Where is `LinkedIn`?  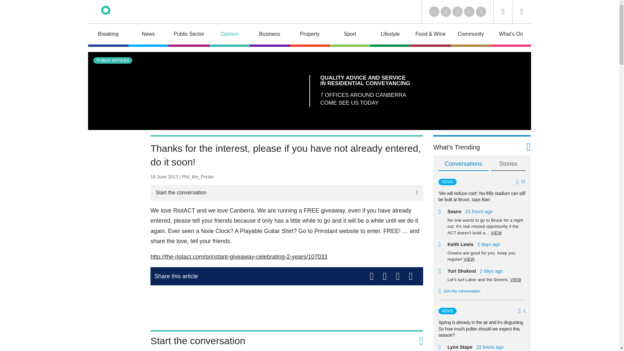 LinkedIn is located at coordinates (434, 12).